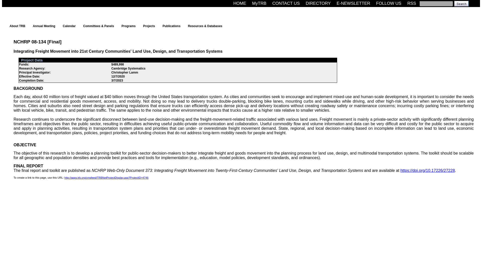 The width and height of the screenshot is (482, 271). What do you see at coordinates (286, 3) in the screenshot?
I see `Contact Us` at bounding box center [286, 3].